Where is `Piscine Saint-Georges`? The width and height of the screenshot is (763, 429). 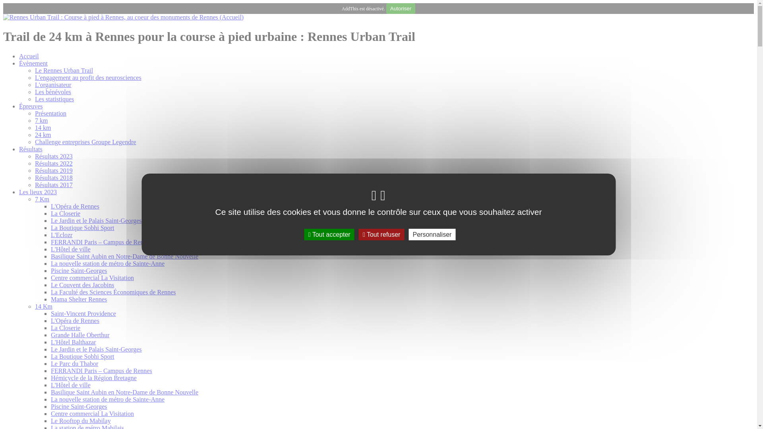
Piscine Saint-Georges is located at coordinates (79, 407).